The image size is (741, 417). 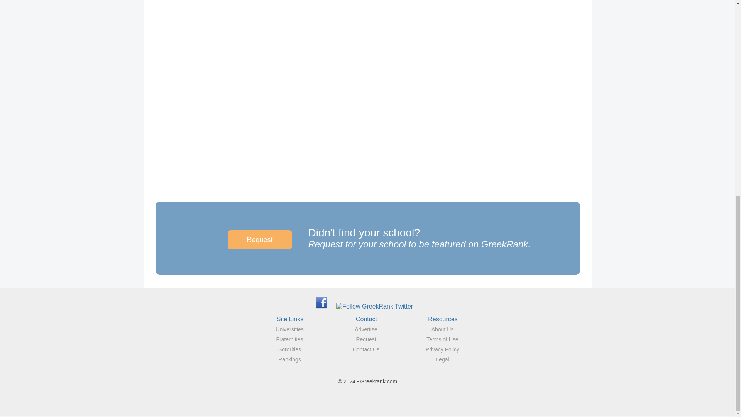 What do you see at coordinates (289, 339) in the screenshot?
I see `Fraternities` at bounding box center [289, 339].